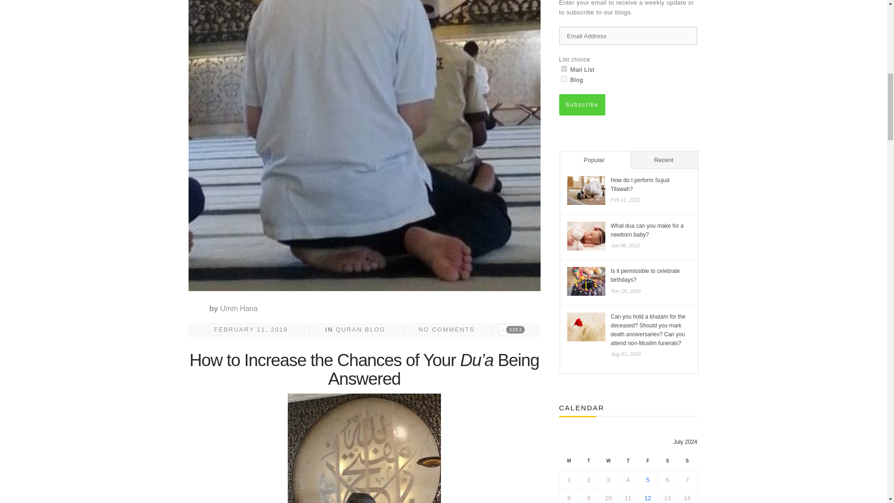  Describe the element at coordinates (588, 462) in the screenshot. I see `Tuesday` at that location.